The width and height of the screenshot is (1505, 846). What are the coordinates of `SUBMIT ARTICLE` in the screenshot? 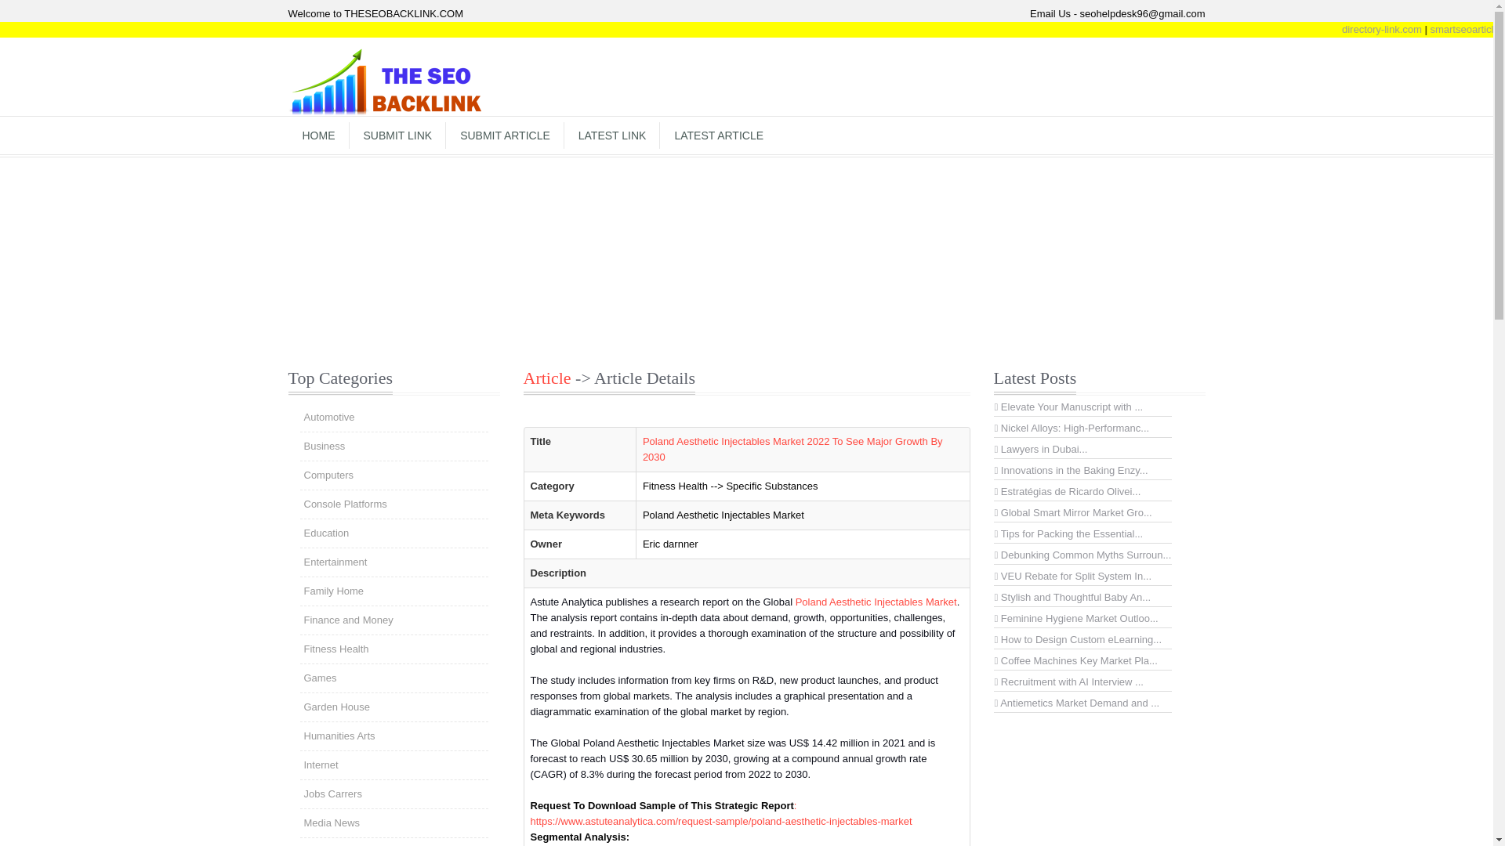 It's located at (505, 135).